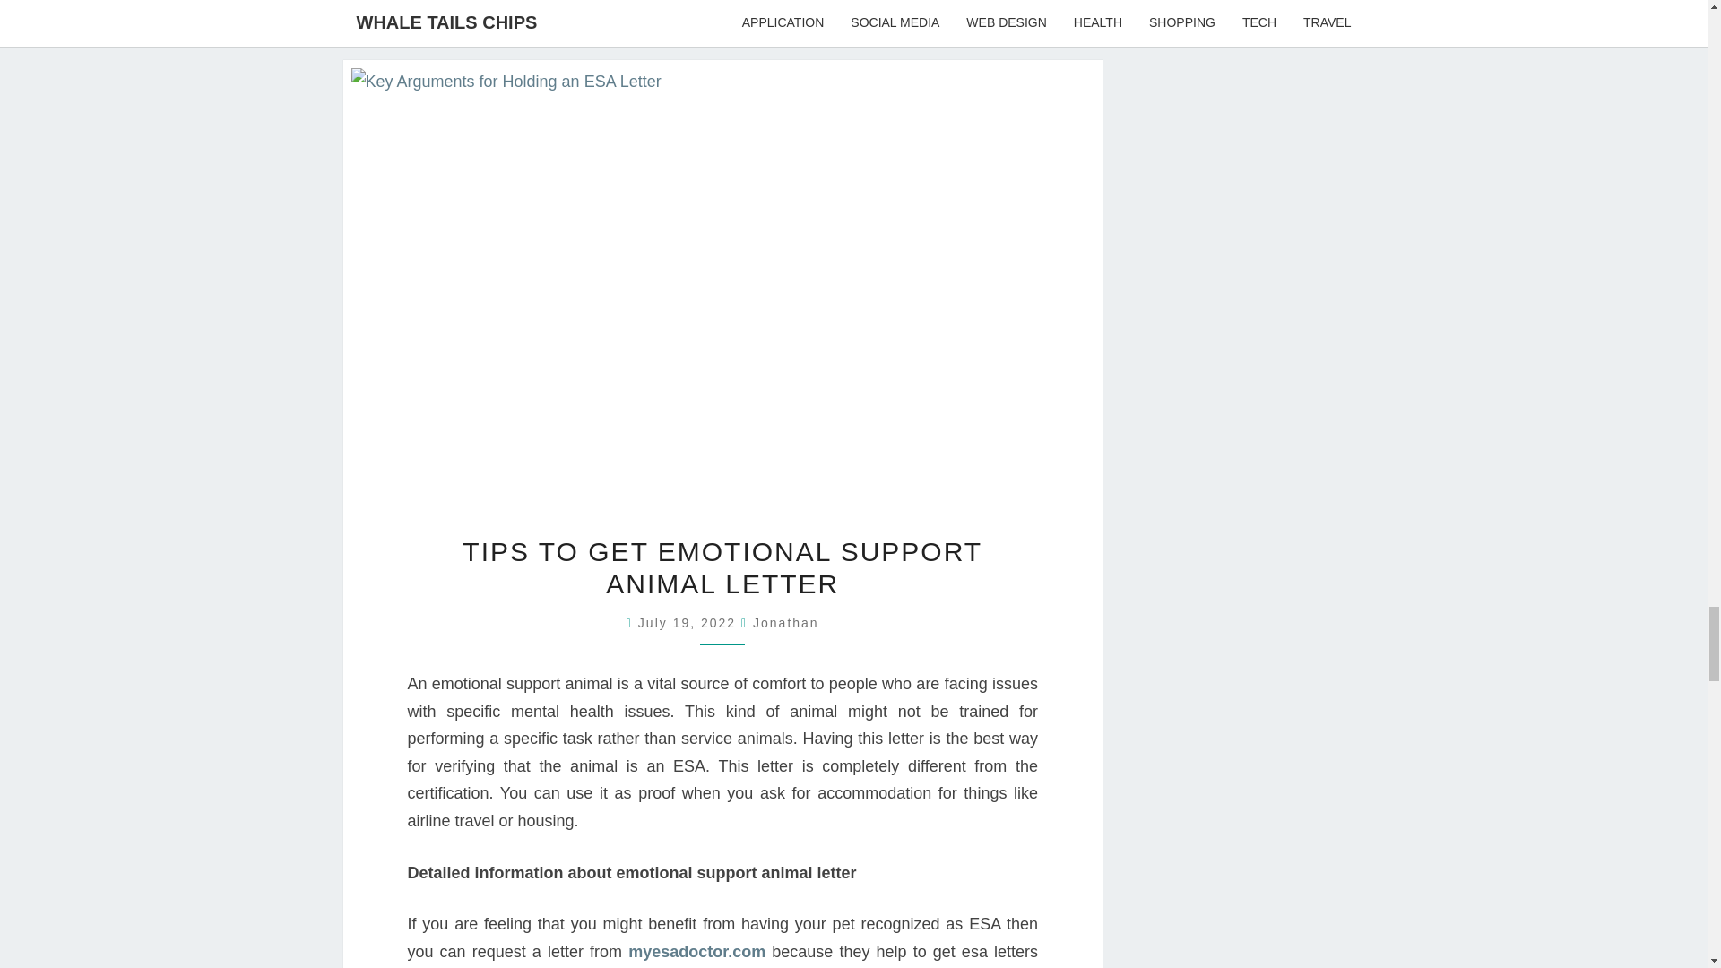 This screenshot has width=1721, height=968. What do you see at coordinates (785, 622) in the screenshot?
I see `View all posts by Jonathan` at bounding box center [785, 622].